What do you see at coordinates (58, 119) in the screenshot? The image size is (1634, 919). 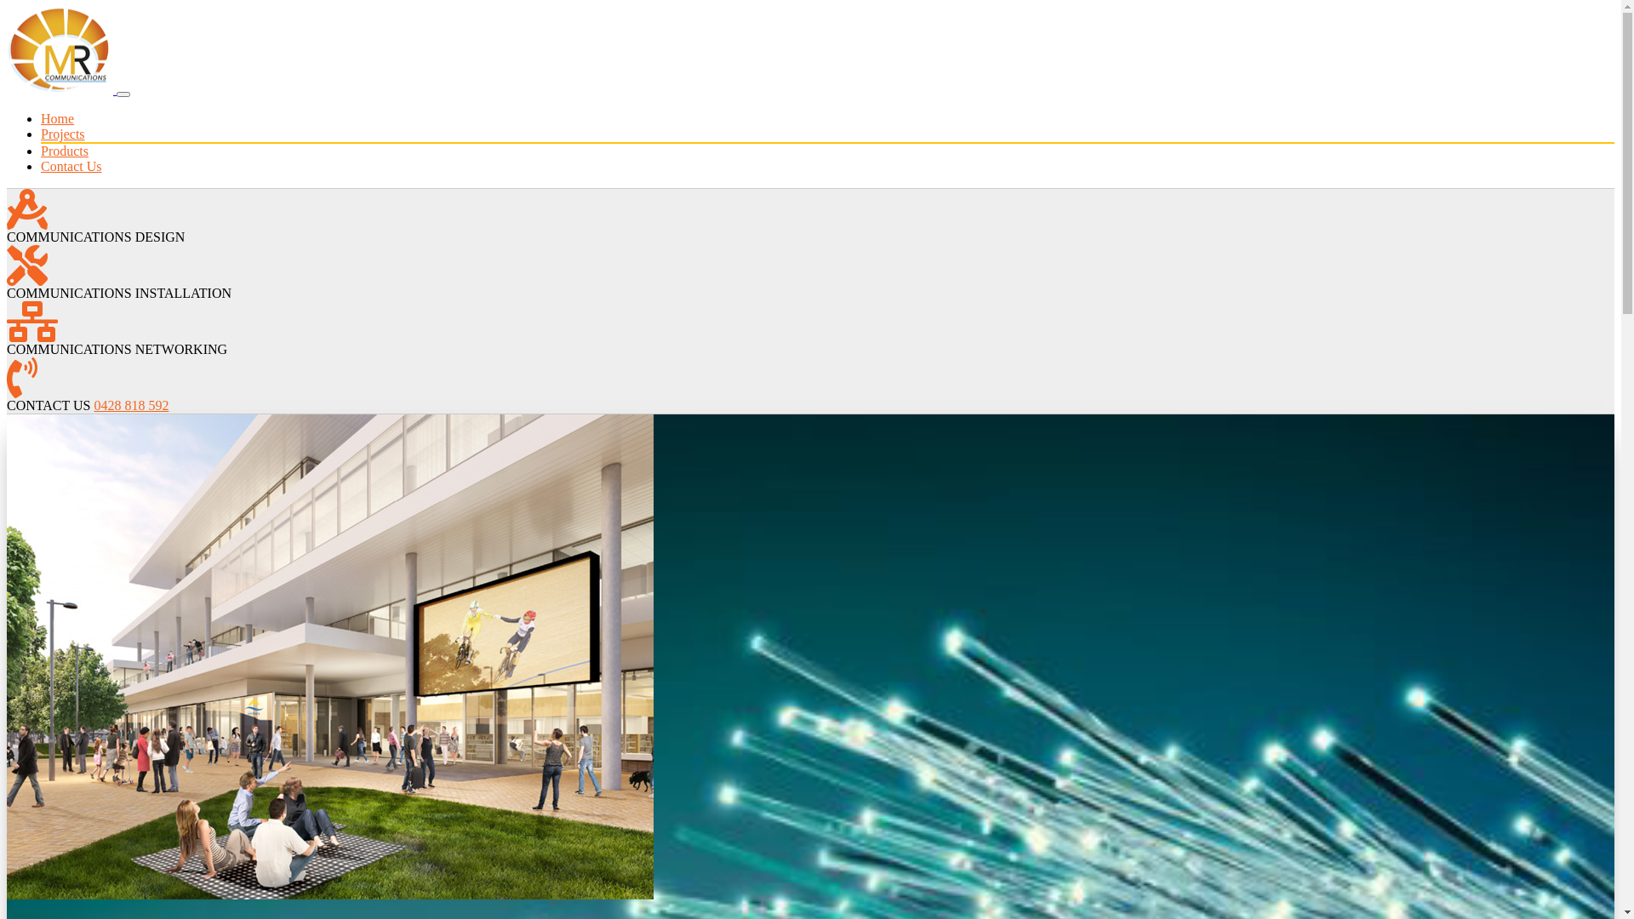 I see `Home` at bounding box center [58, 119].